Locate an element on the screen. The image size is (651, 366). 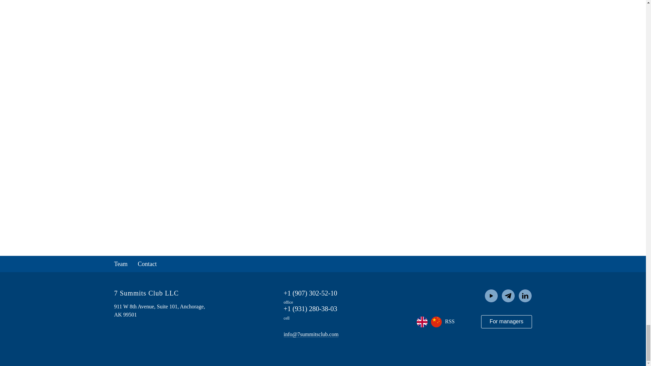
Contact is located at coordinates (147, 264).